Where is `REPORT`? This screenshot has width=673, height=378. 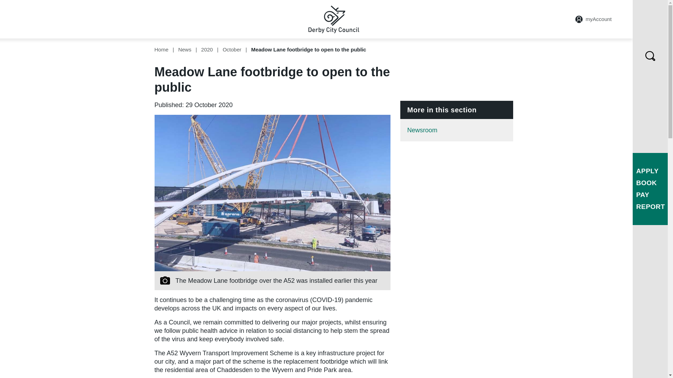
REPORT is located at coordinates (650, 206).